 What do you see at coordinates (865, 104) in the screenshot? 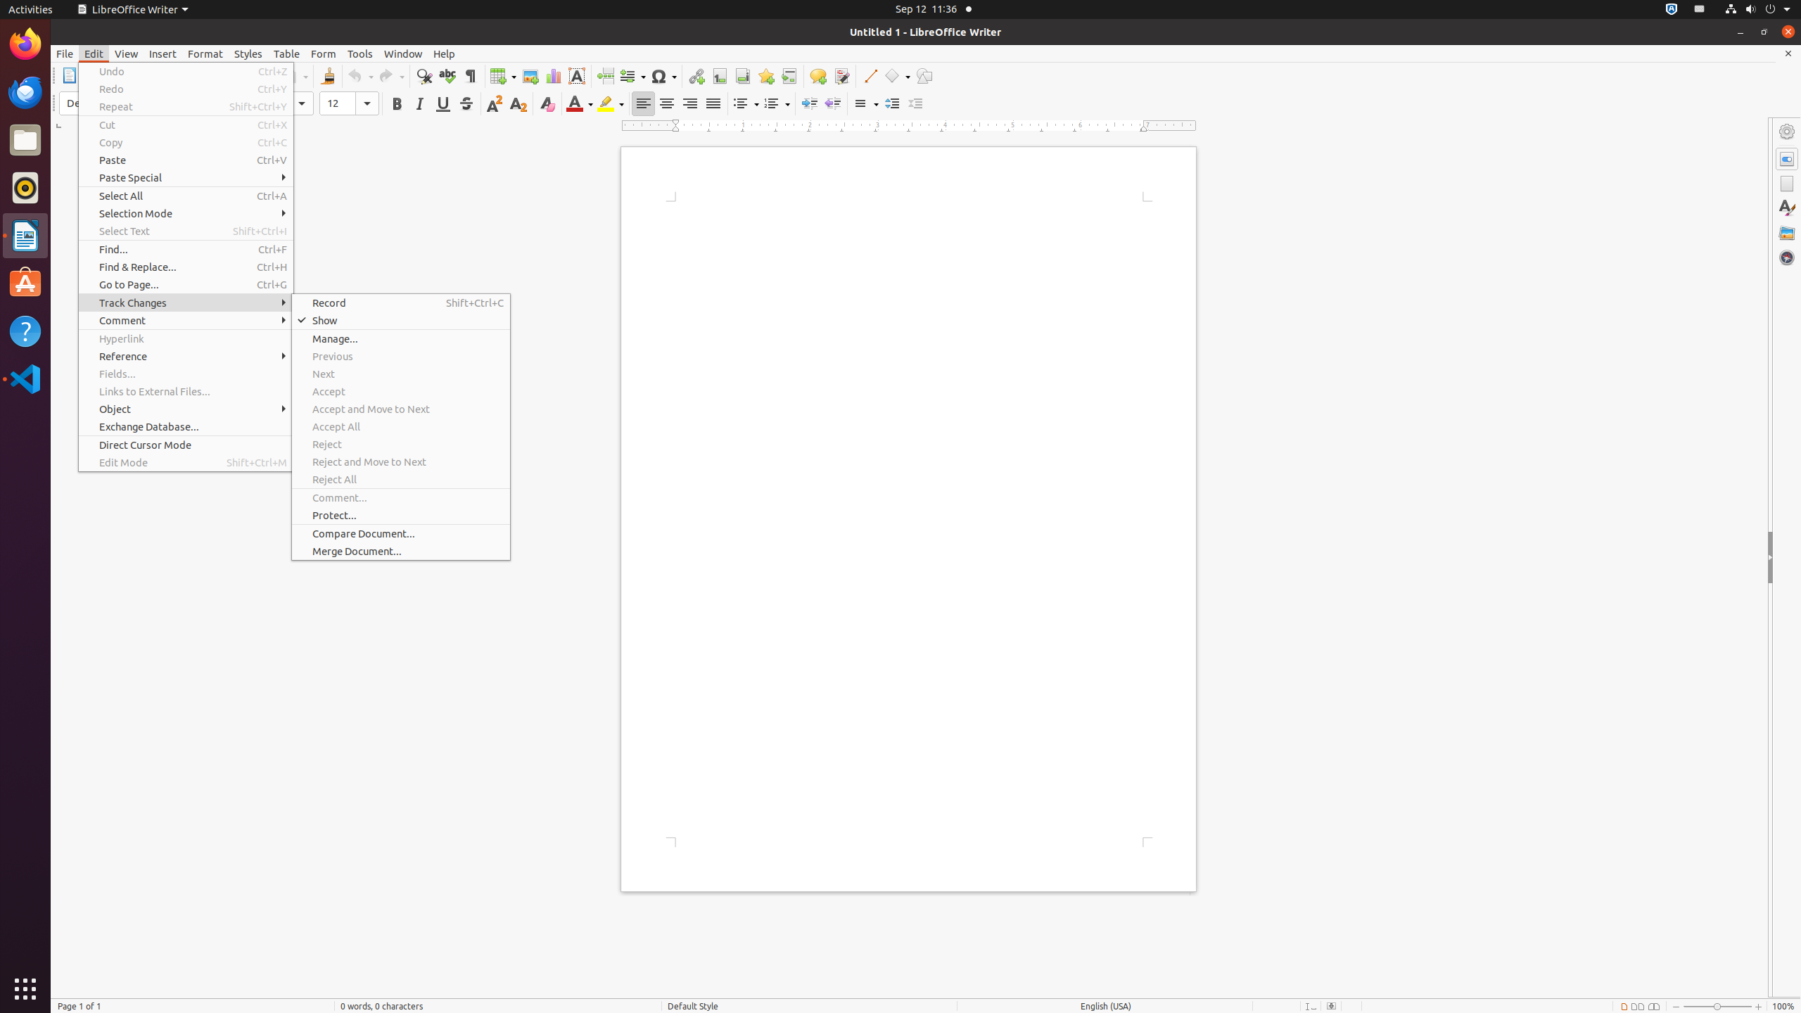
I see `Line Spacing` at bounding box center [865, 104].